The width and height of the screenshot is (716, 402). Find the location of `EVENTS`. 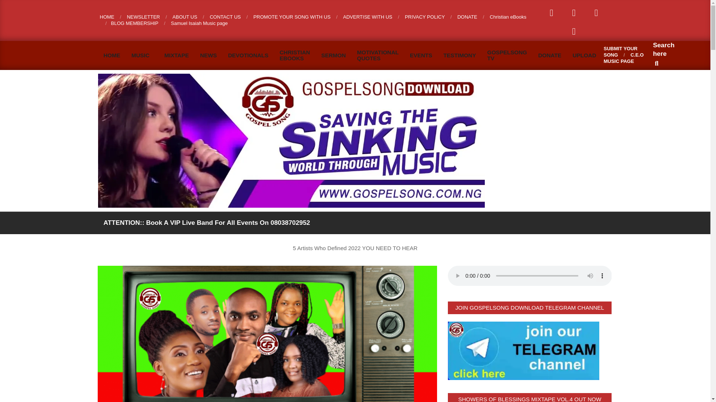

EVENTS is located at coordinates (421, 55).